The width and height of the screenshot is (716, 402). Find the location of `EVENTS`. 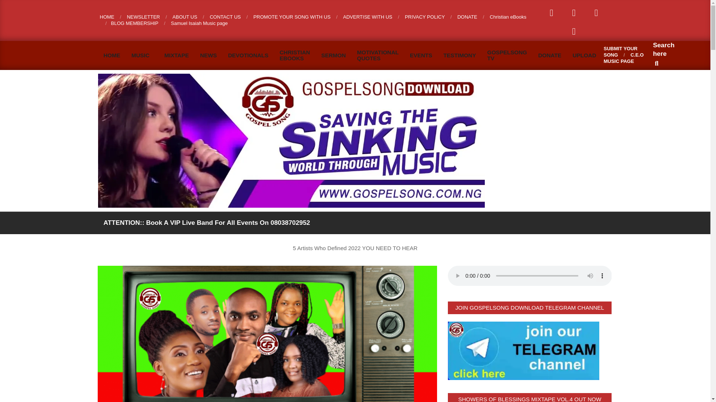

EVENTS is located at coordinates (421, 55).